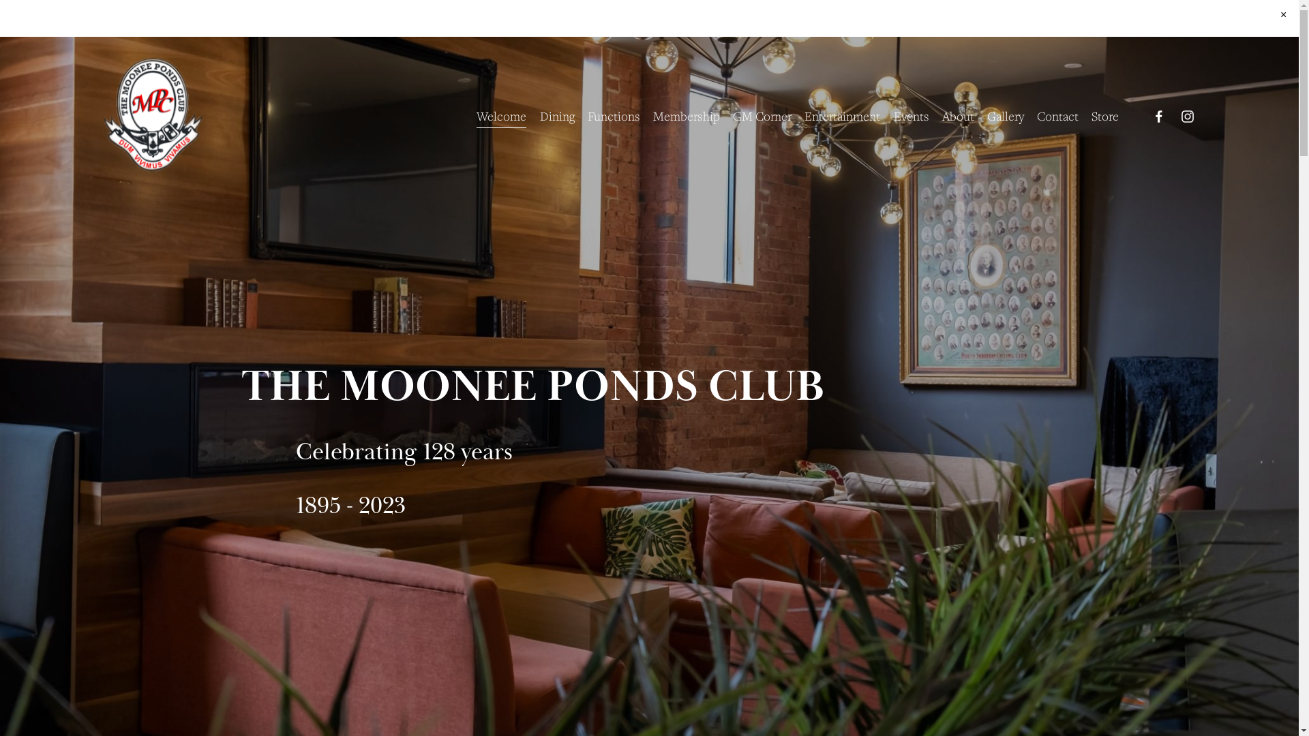 The image size is (1309, 736). What do you see at coordinates (1058, 117) in the screenshot?
I see `Contact` at bounding box center [1058, 117].